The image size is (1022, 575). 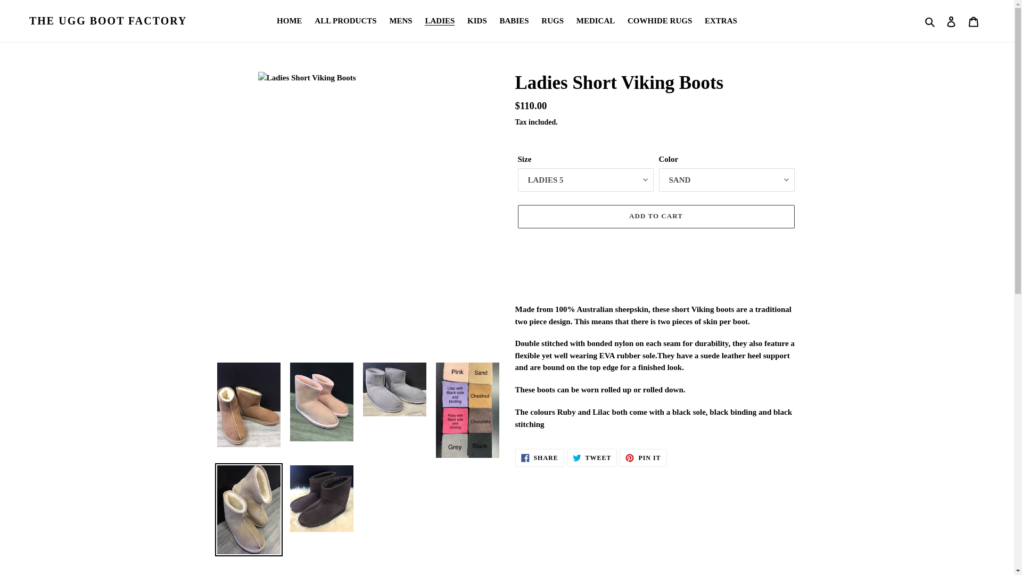 What do you see at coordinates (974, 21) in the screenshot?
I see `Cart` at bounding box center [974, 21].